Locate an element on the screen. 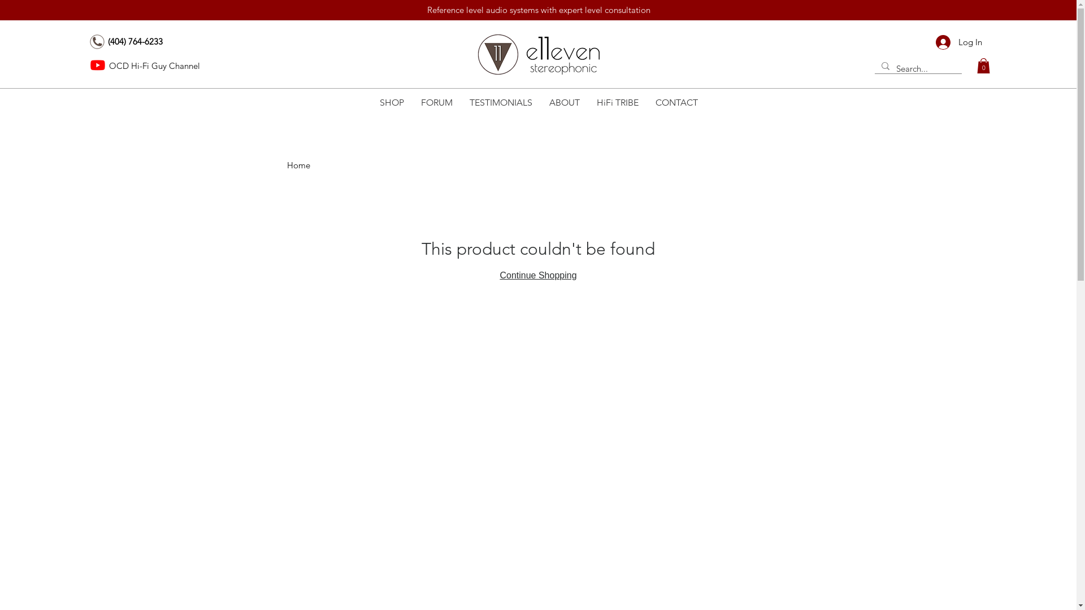 The width and height of the screenshot is (1085, 610). 0 is located at coordinates (983, 66).